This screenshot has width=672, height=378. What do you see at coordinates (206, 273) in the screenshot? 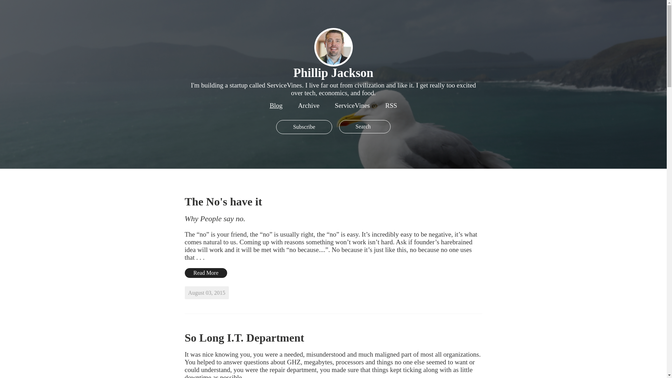
I see `Read More` at bounding box center [206, 273].